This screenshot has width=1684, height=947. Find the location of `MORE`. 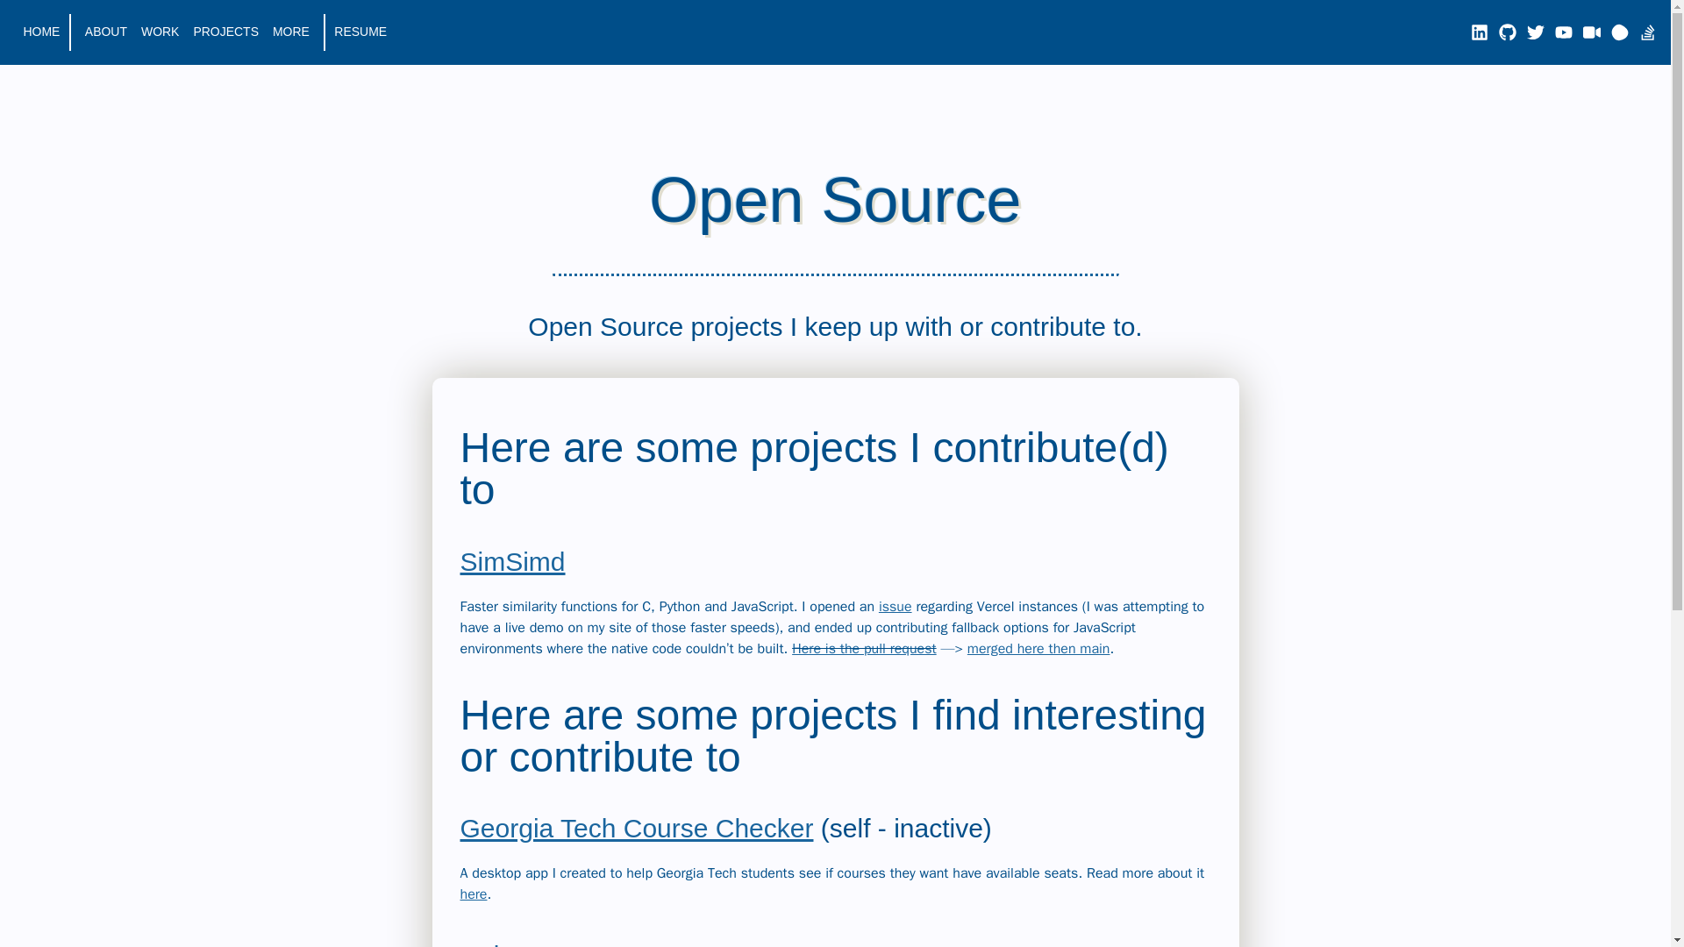

MORE is located at coordinates (291, 32).